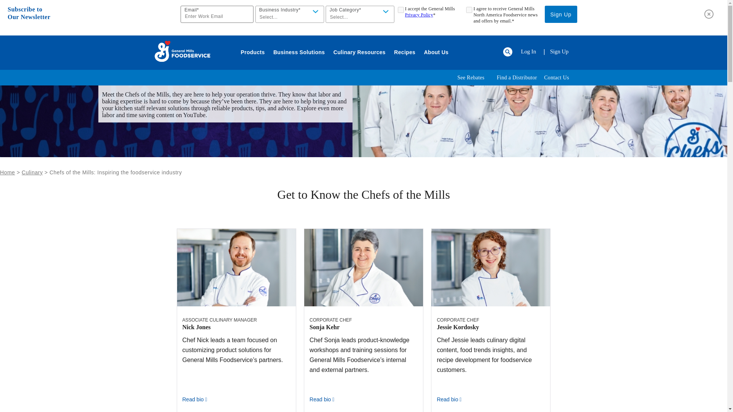  I want to click on Sign Up, so click(561, 14).